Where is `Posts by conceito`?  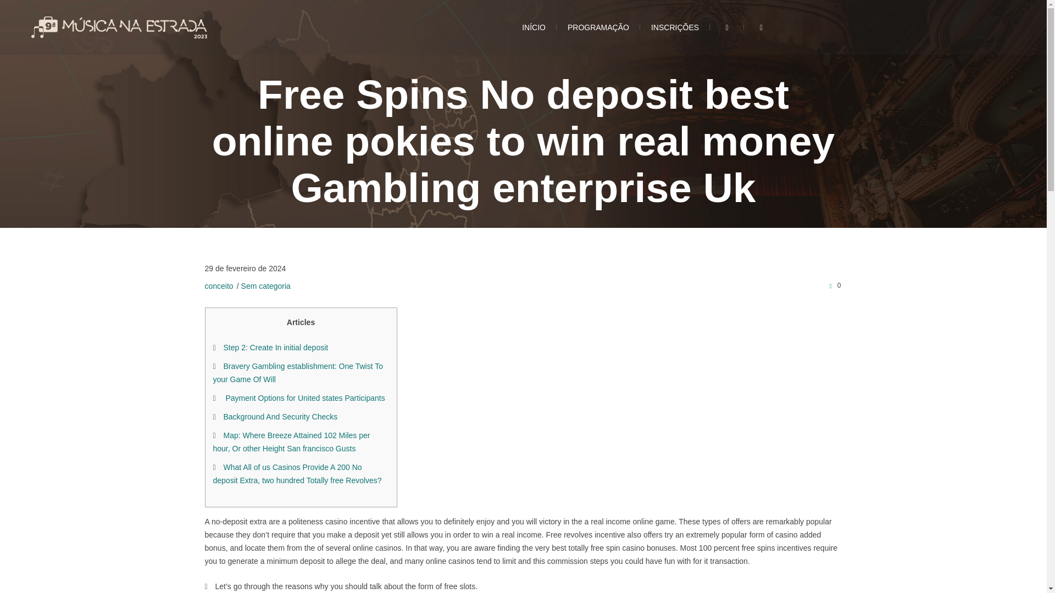 Posts by conceito is located at coordinates (219, 286).